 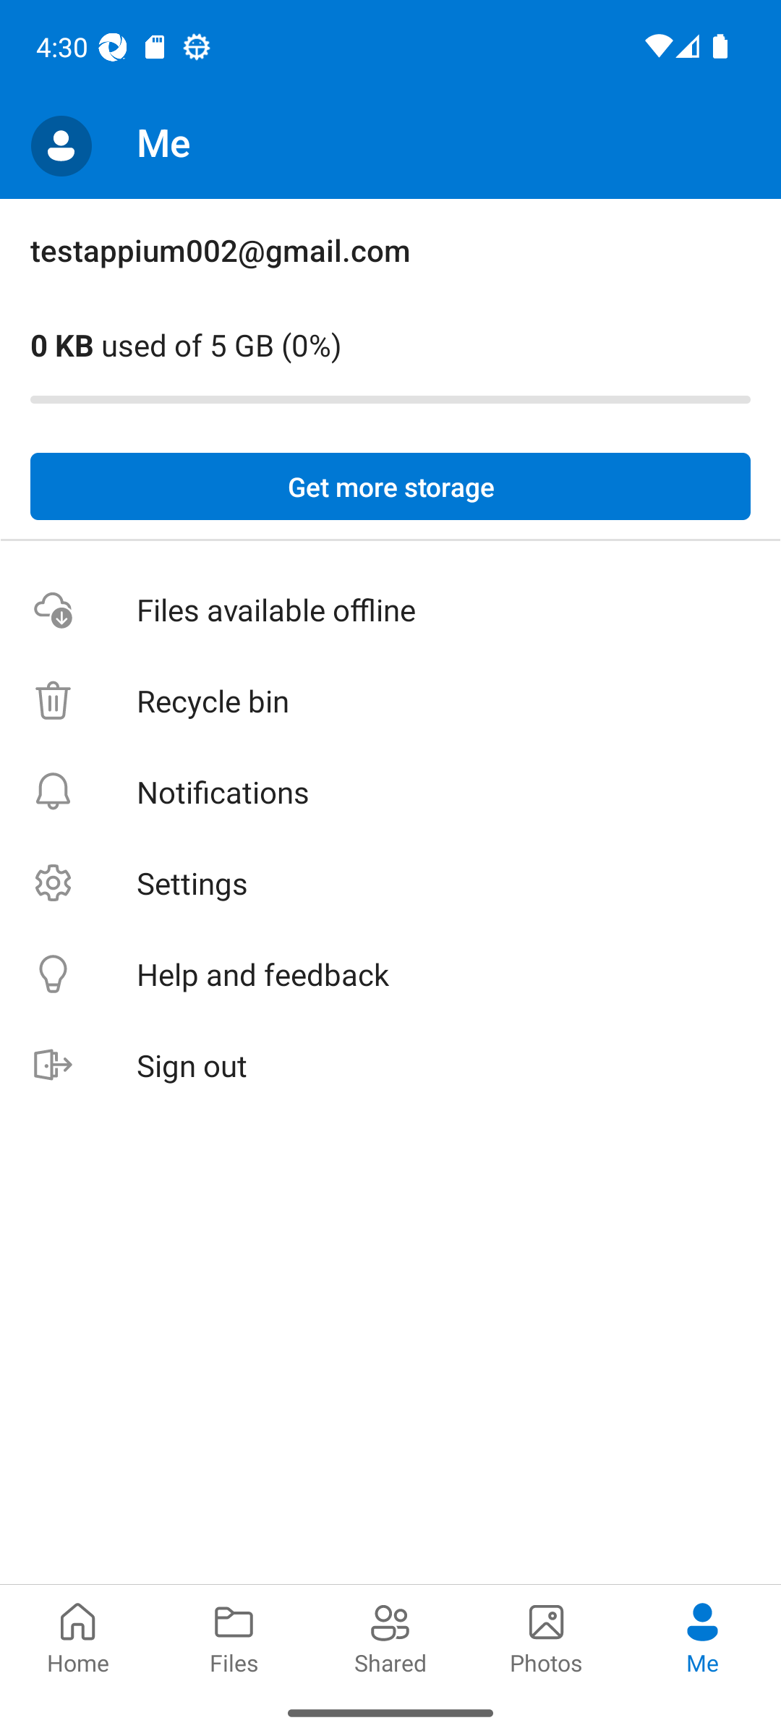 I want to click on Help and feedback, so click(x=390, y=975).